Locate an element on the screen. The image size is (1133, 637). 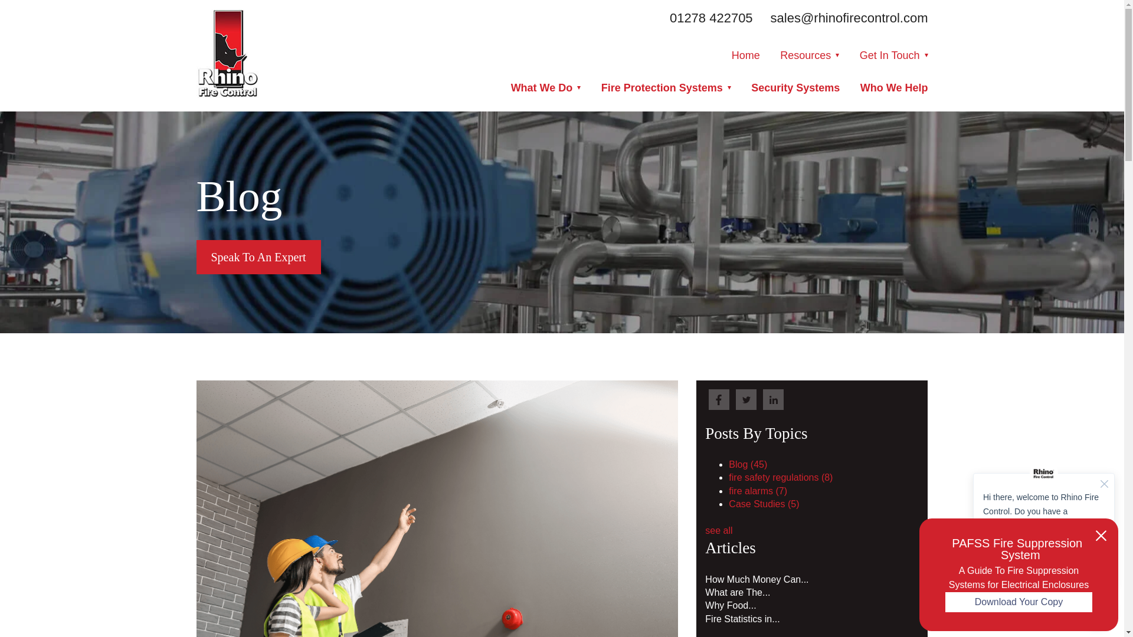
Get In Touch is located at coordinates (893, 55).